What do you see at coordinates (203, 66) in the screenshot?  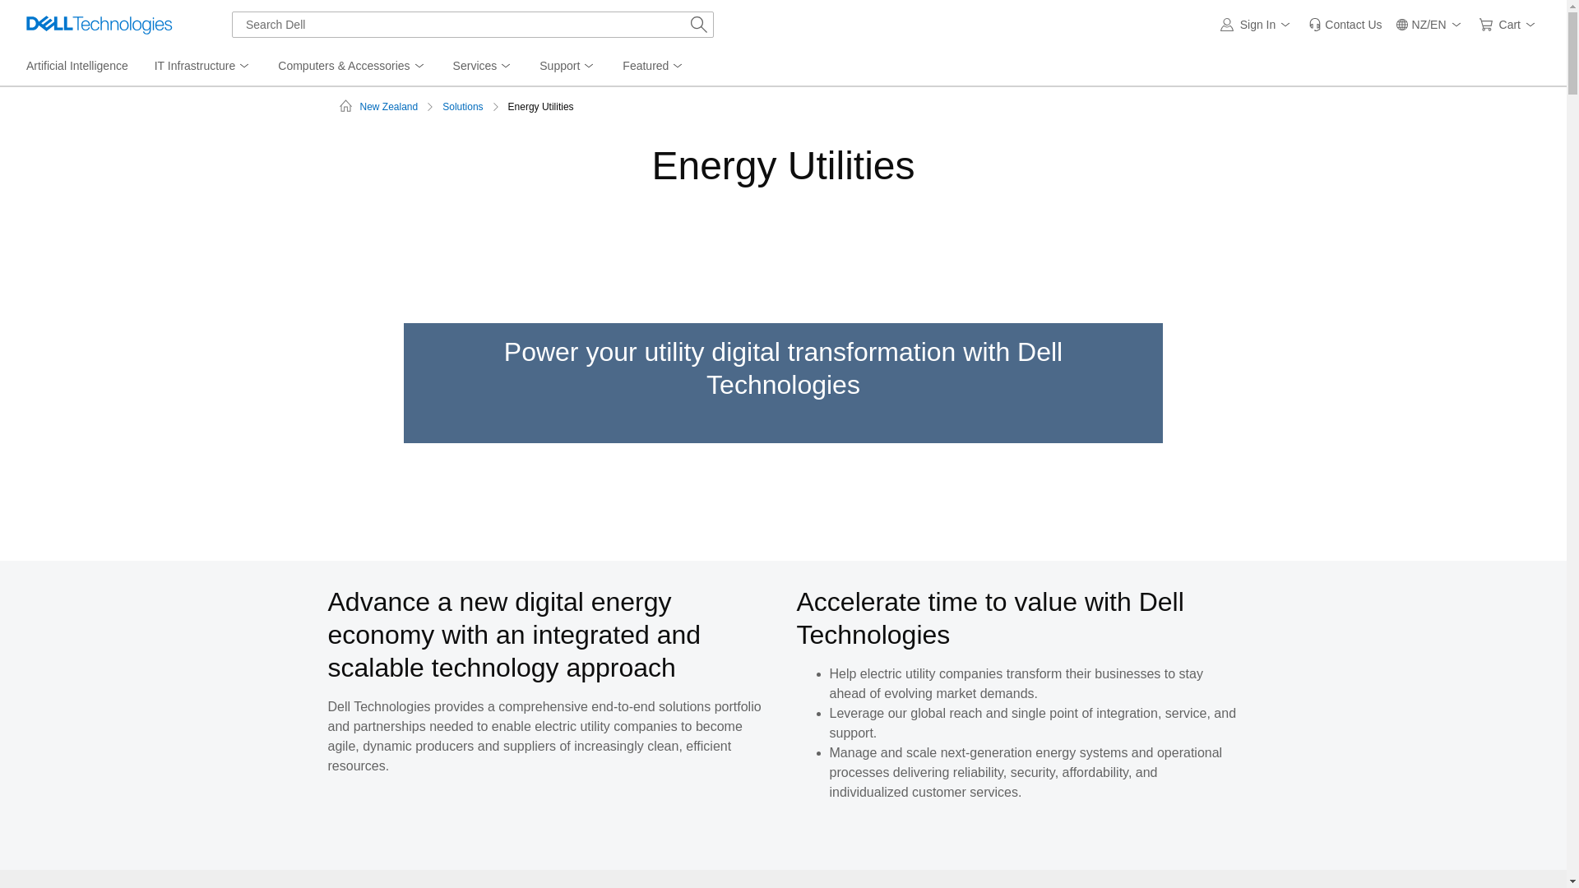 I see `IT Infrastructure` at bounding box center [203, 66].